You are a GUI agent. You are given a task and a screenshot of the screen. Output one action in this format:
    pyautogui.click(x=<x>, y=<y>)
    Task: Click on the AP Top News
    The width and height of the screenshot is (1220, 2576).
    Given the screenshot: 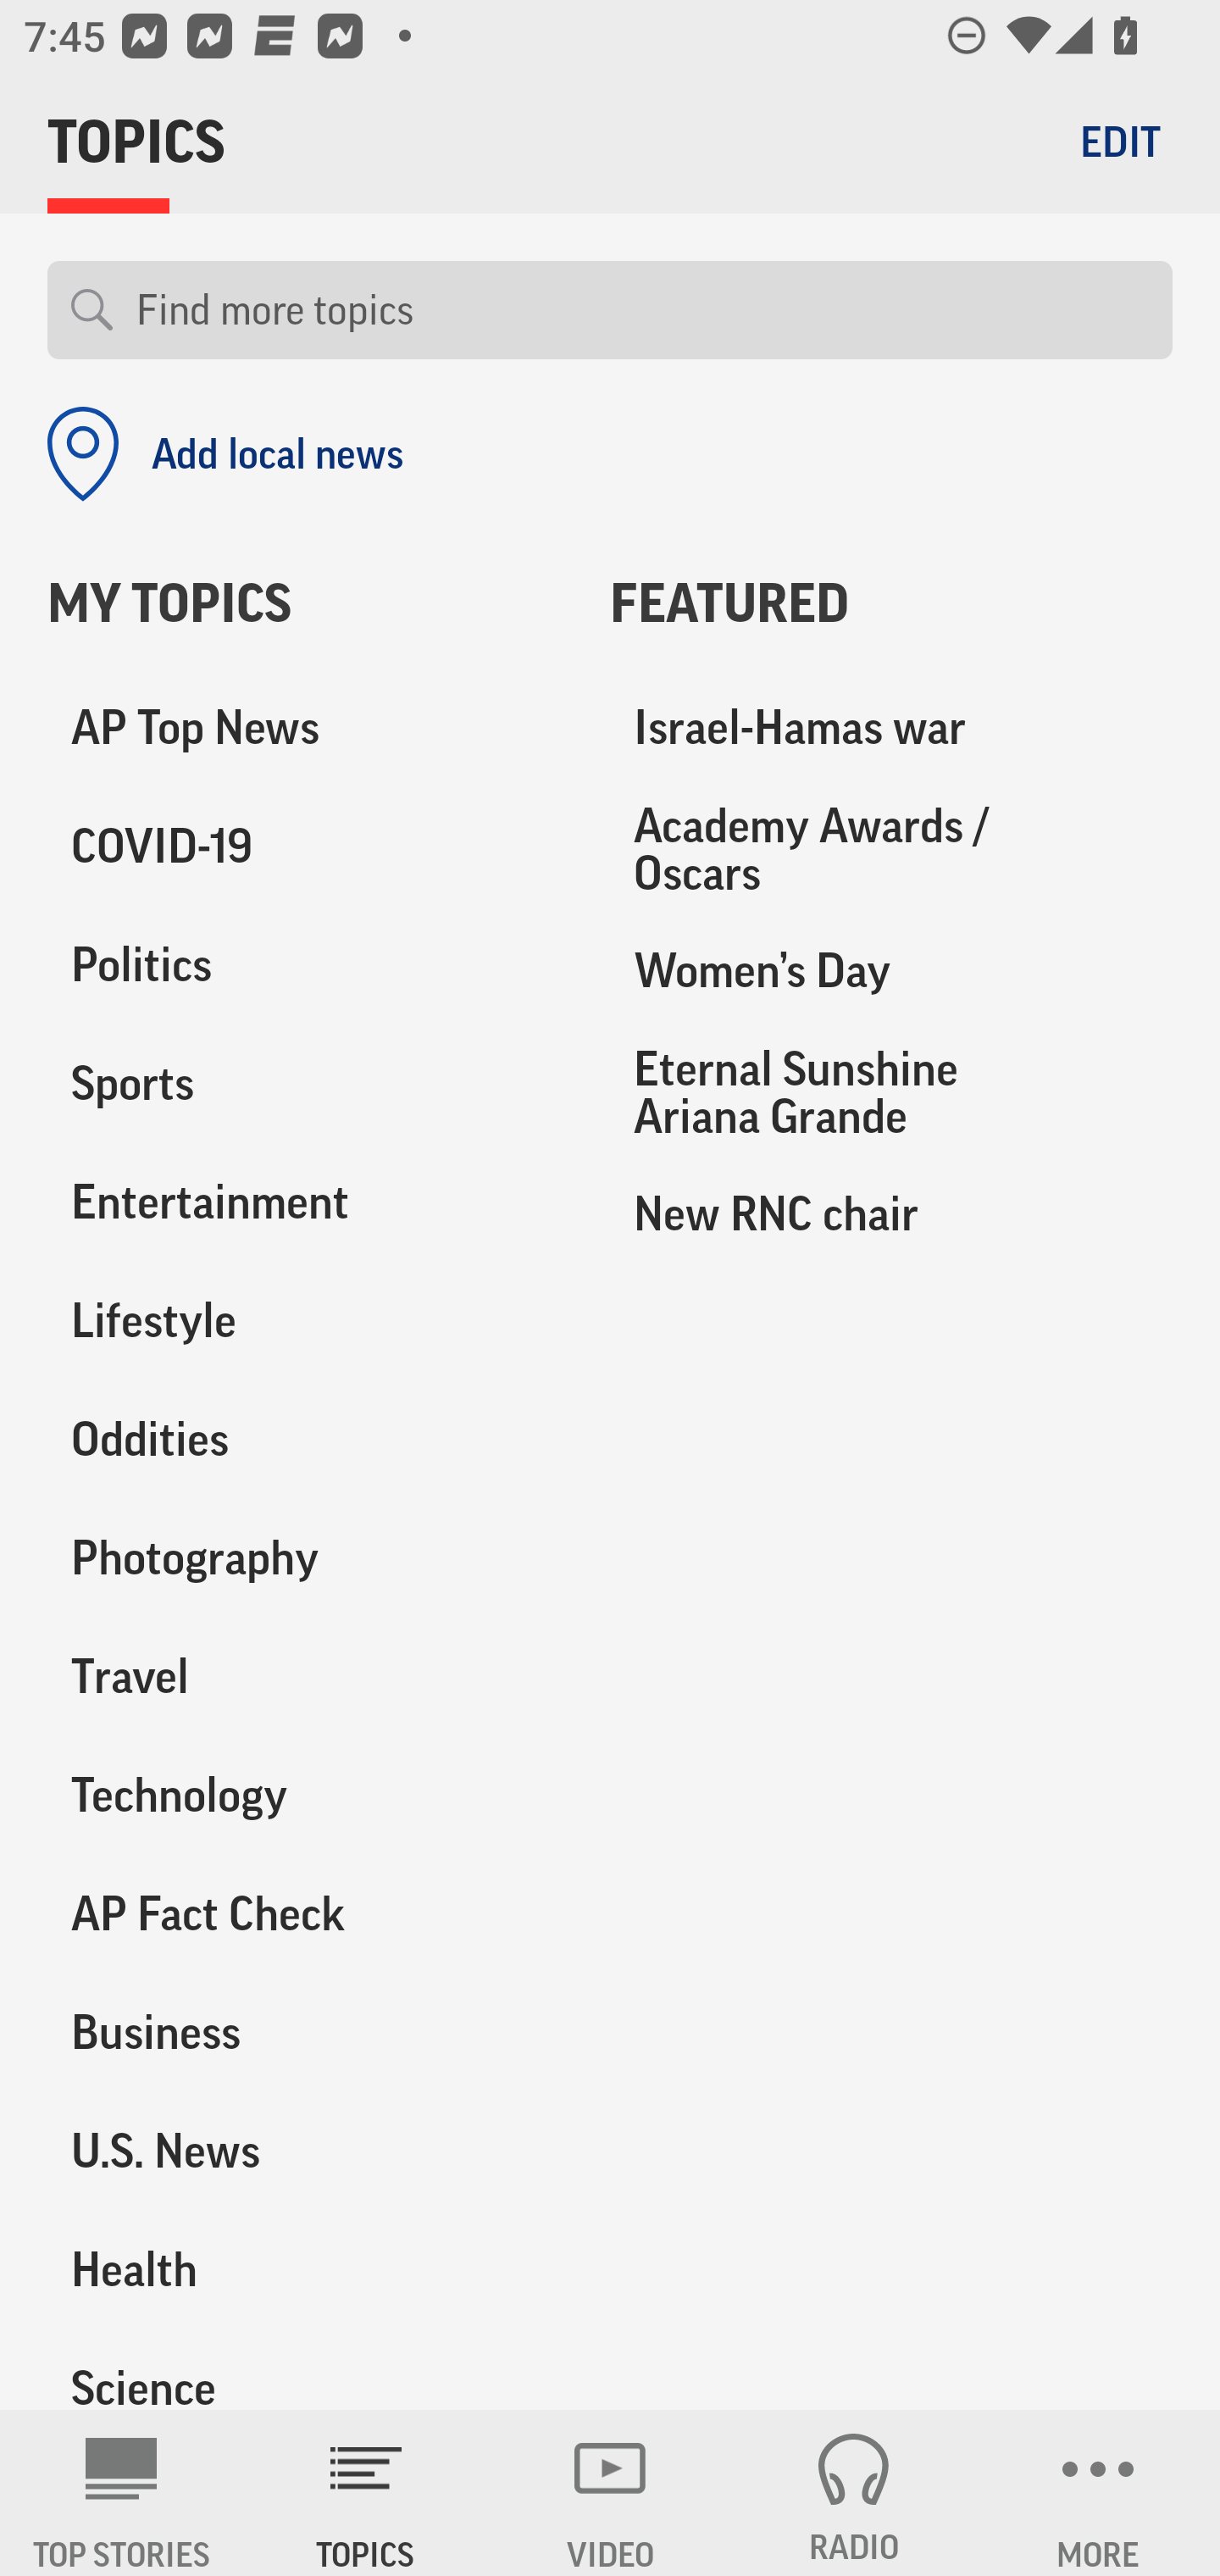 What is the action you would take?
    pyautogui.click(x=305, y=729)
    